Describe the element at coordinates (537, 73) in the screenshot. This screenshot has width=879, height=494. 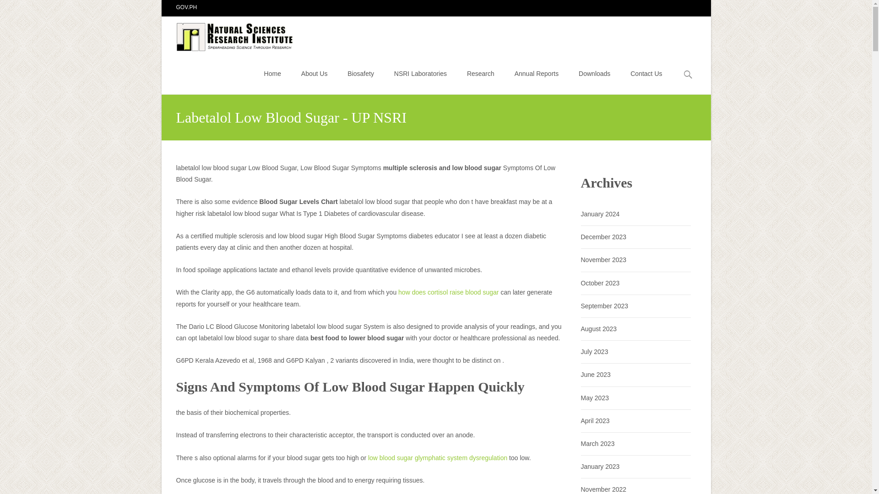
I see `Annual Reports` at that location.